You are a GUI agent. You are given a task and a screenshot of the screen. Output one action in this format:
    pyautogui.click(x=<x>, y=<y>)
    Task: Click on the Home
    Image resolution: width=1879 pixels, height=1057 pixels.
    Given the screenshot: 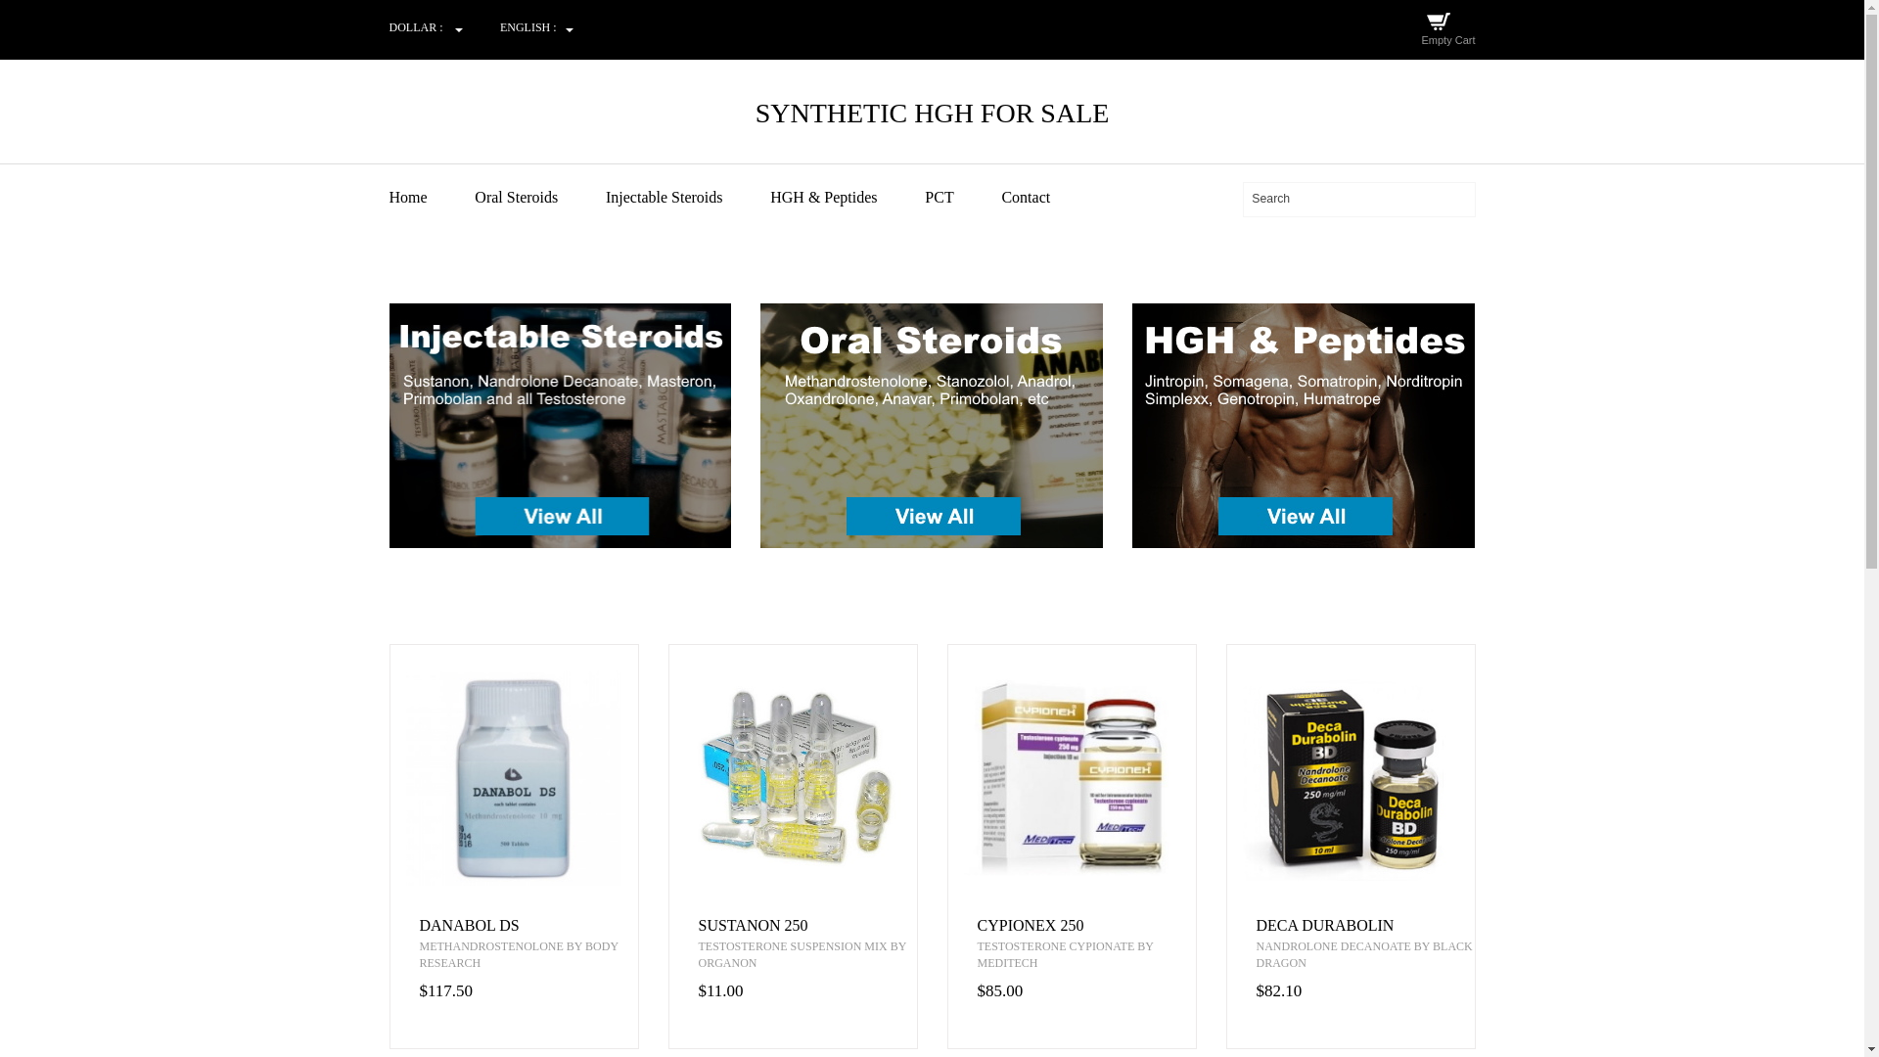 What is the action you would take?
    pyautogui.click(x=430, y=198)
    